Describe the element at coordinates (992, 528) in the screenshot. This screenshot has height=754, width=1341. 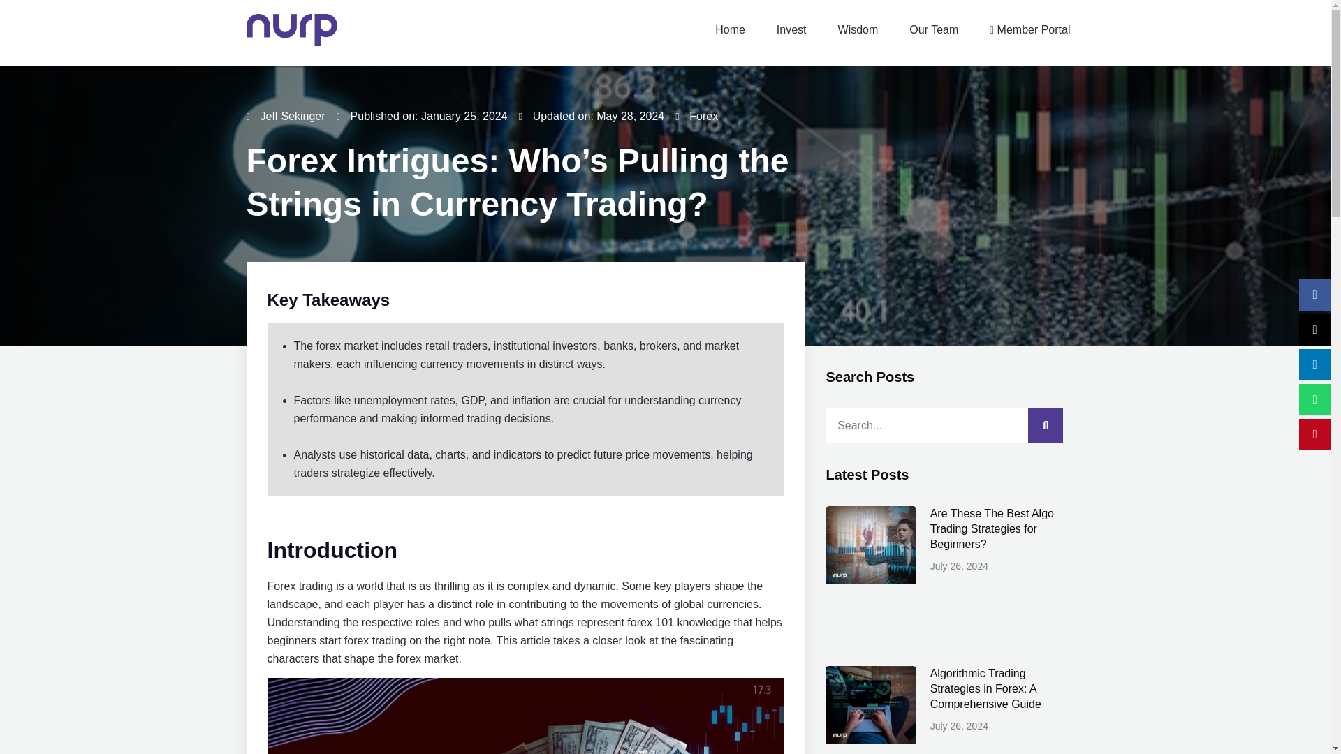
I see `Are These The Best Algo Trading Strategies for Beginners?` at that location.